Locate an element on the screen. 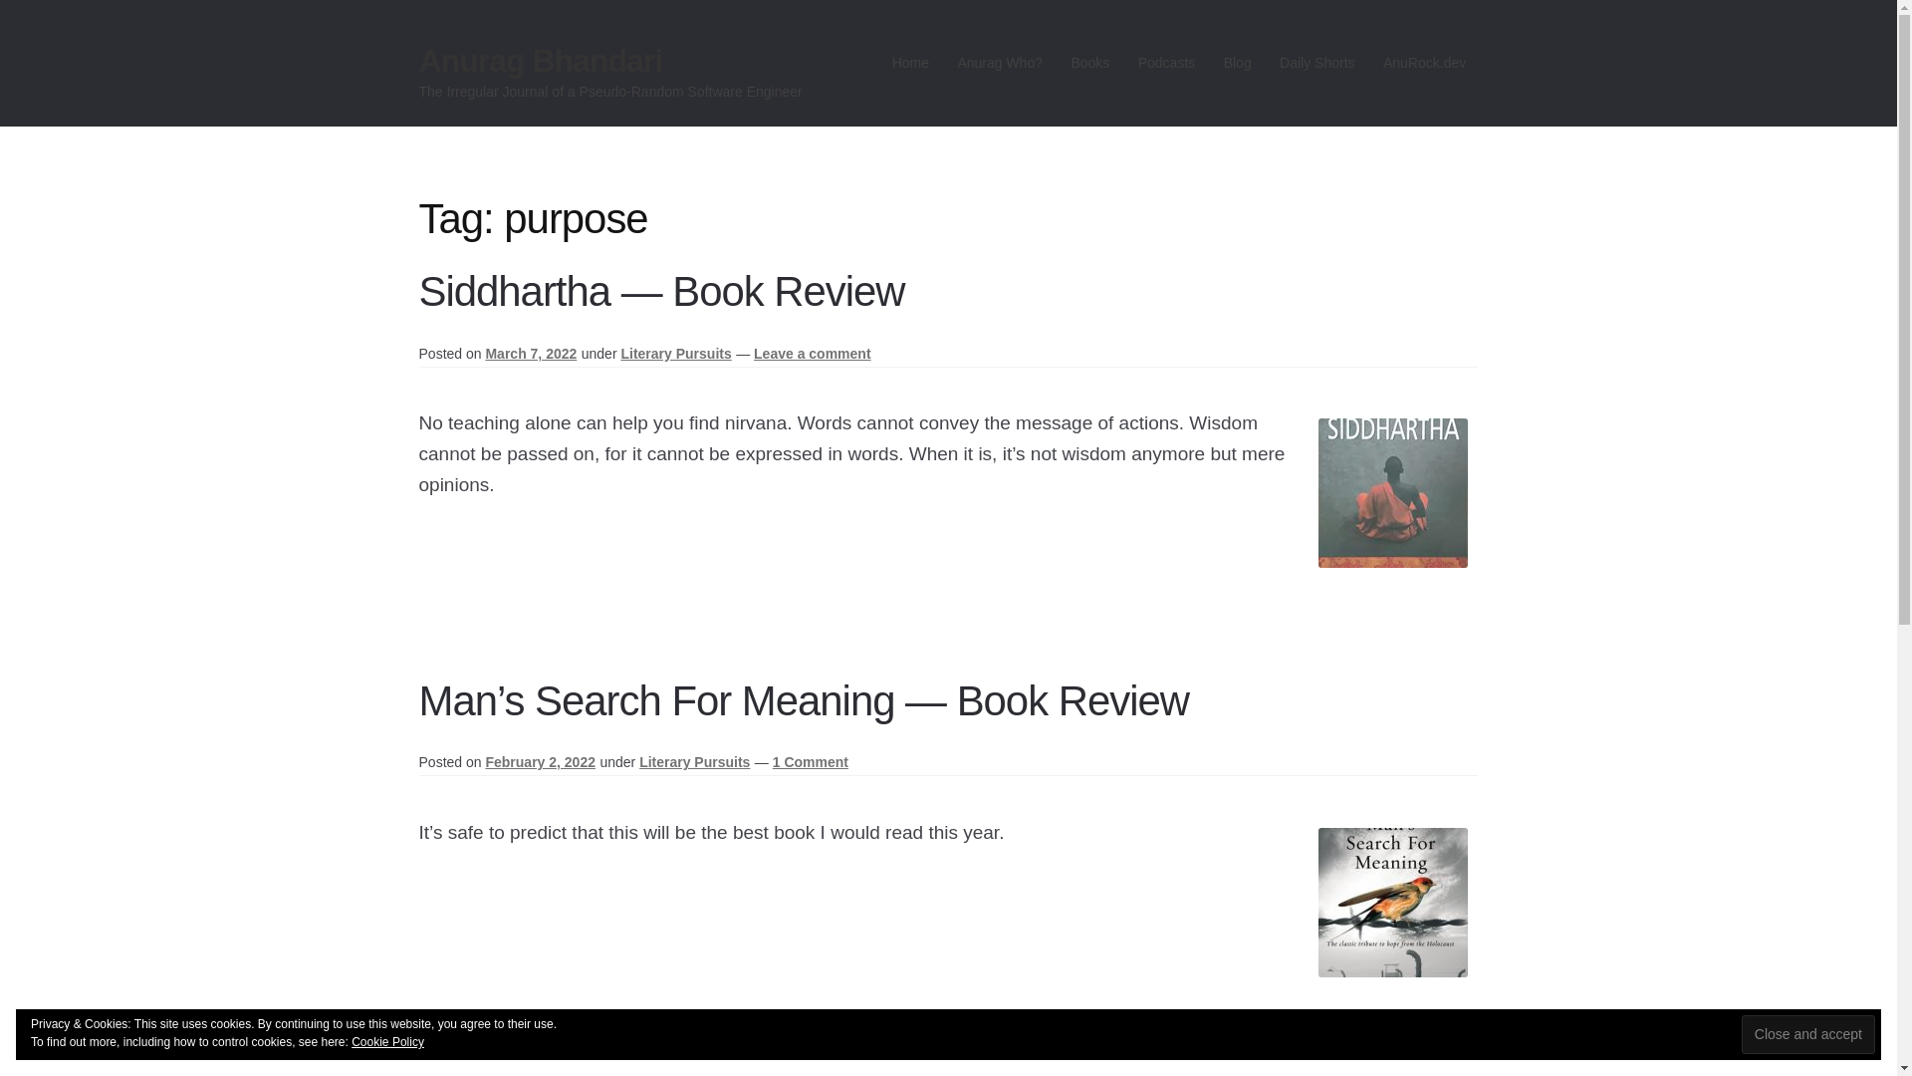  Books is located at coordinates (1089, 63).